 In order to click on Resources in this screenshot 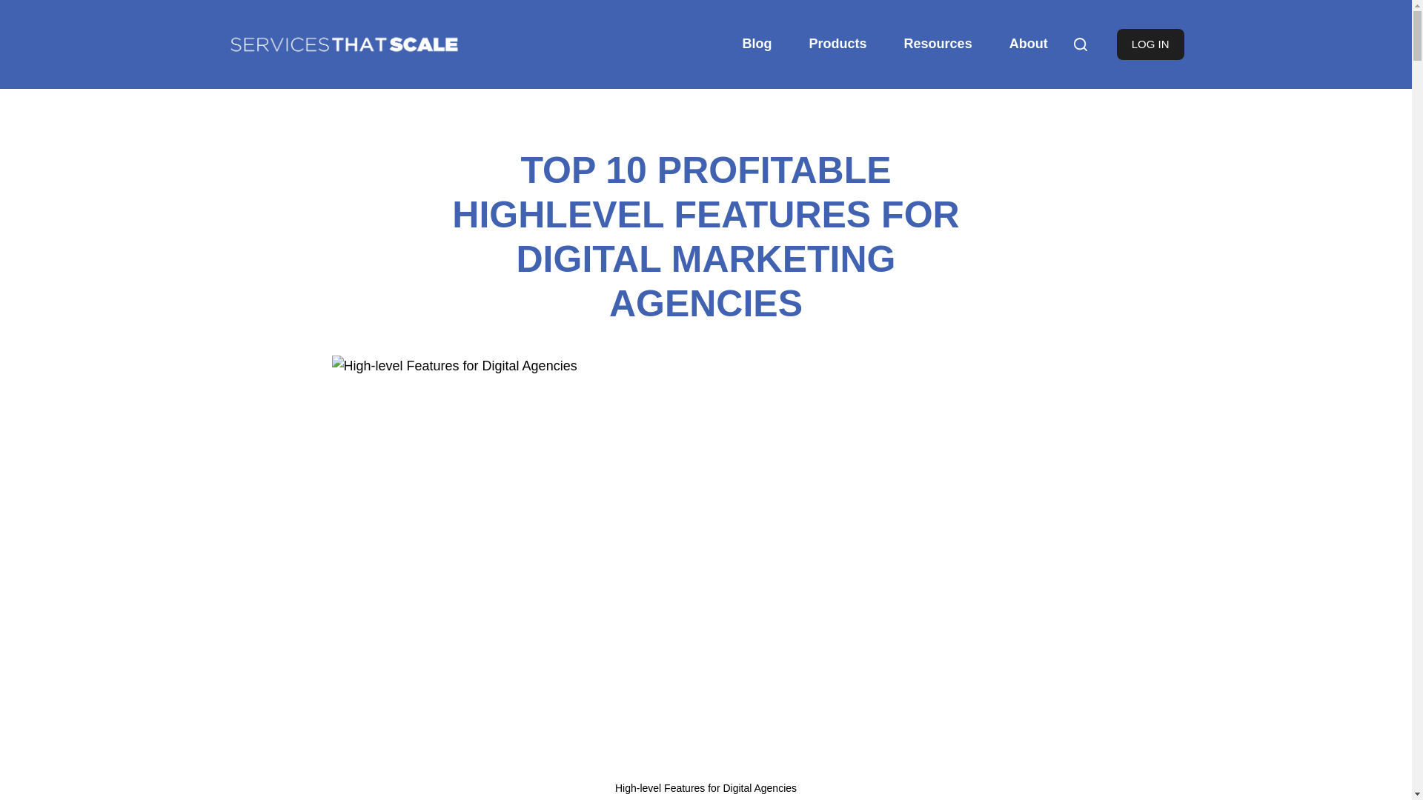, I will do `click(938, 44)`.